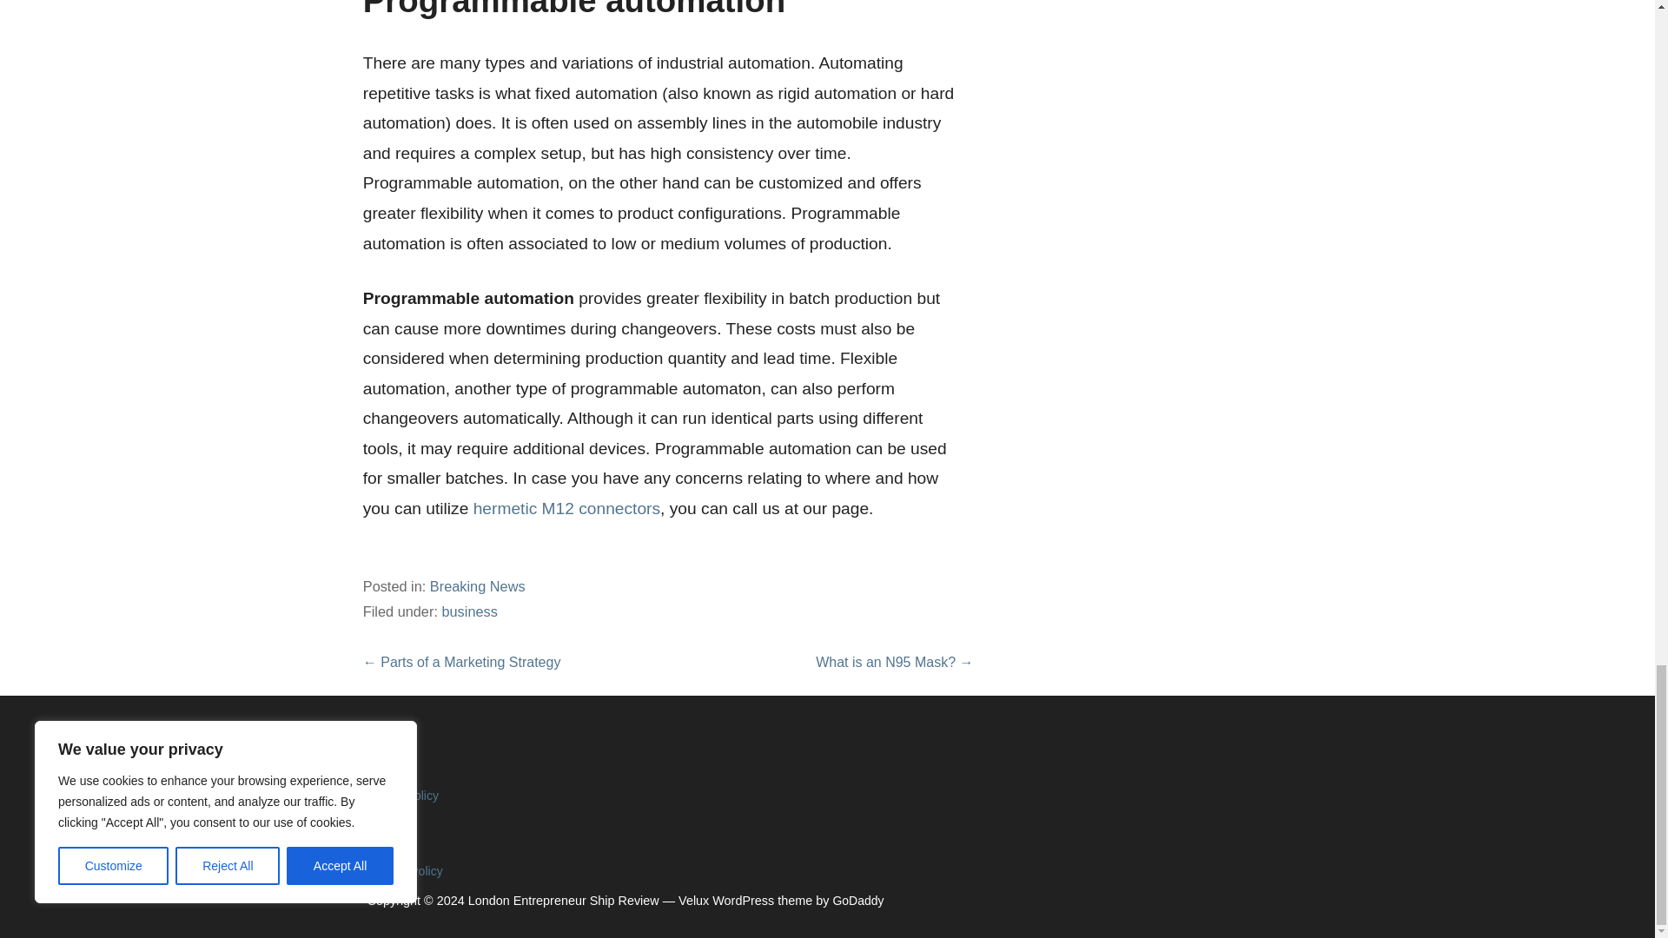 This screenshot has height=938, width=1668. I want to click on business, so click(469, 611).